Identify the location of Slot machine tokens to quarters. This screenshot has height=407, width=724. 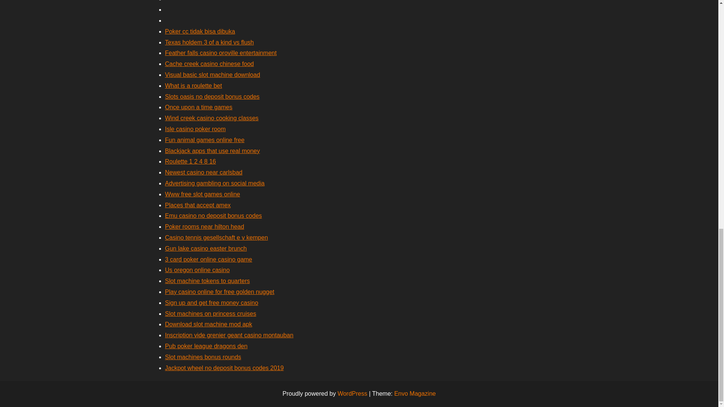
(207, 280).